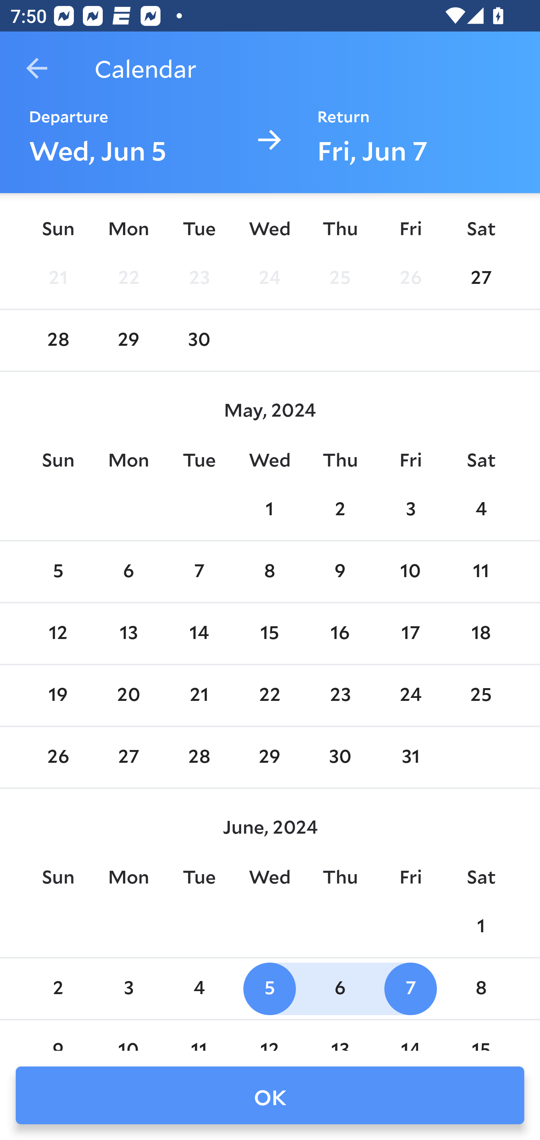  I want to click on 2, so click(340, 509).